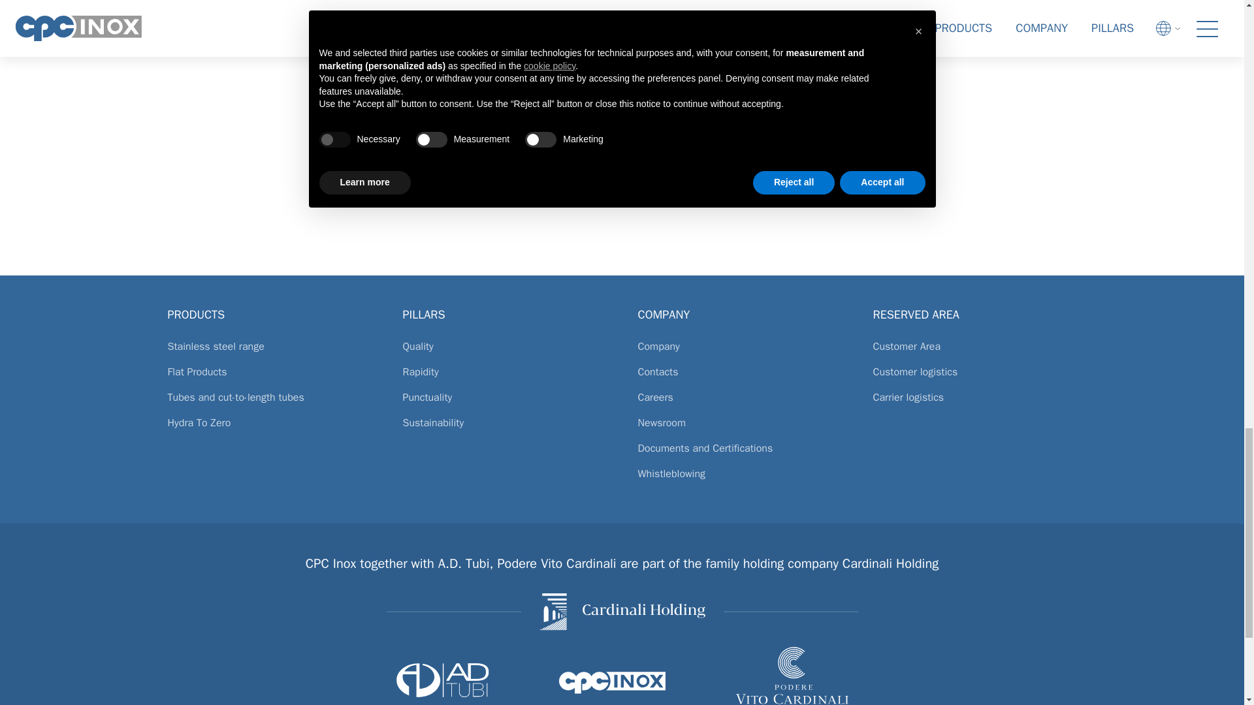 Image resolution: width=1254 pixels, height=705 pixels. I want to click on Documents and Certifications, so click(739, 454).